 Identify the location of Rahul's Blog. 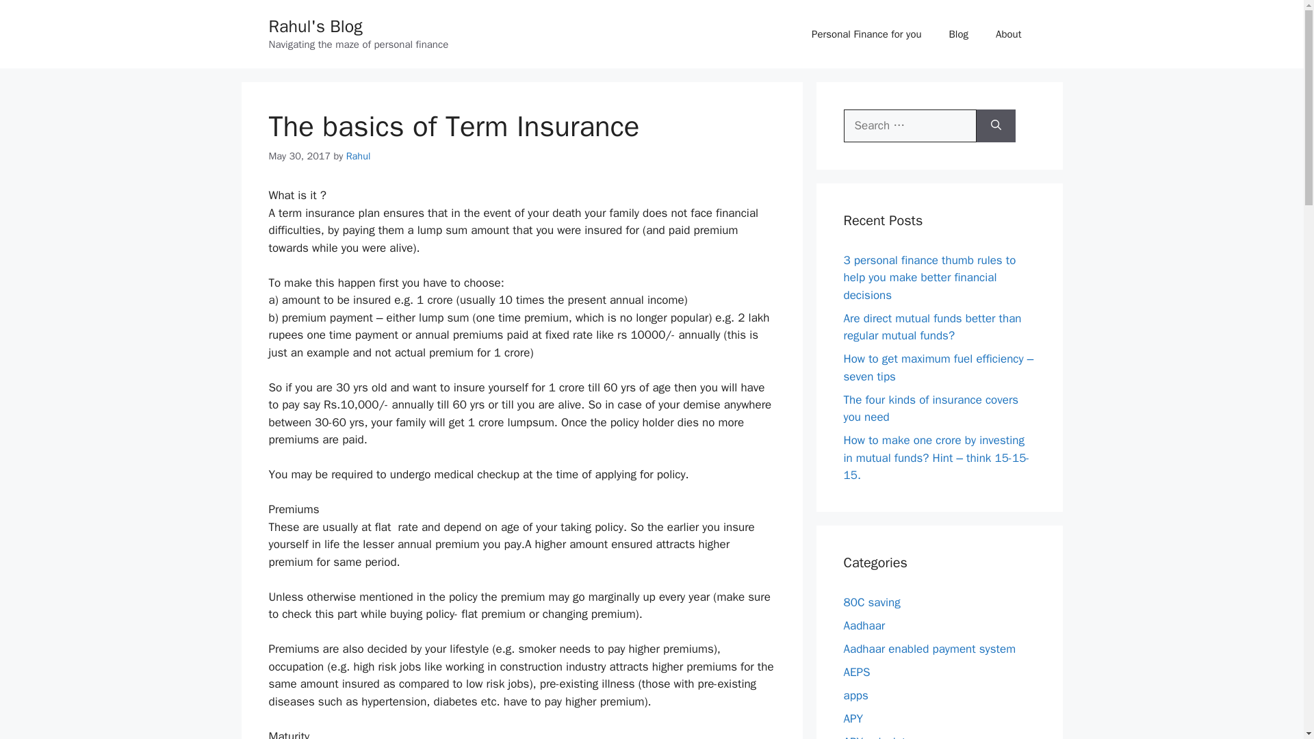
(315, 26).